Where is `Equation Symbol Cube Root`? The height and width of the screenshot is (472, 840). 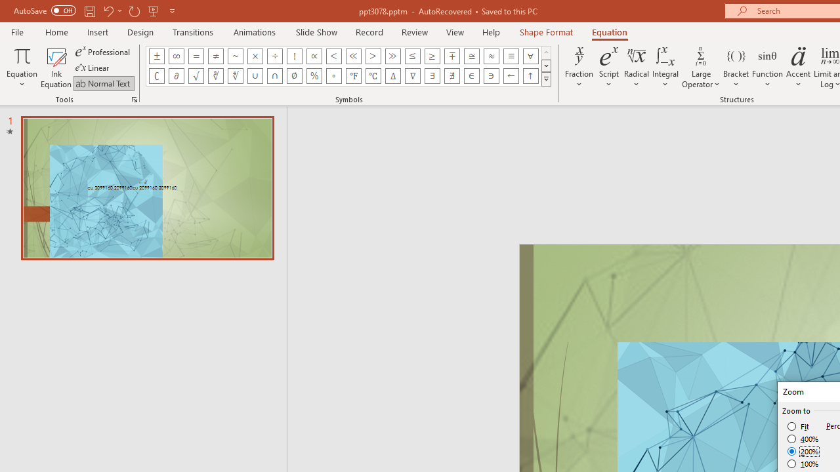
Equation Symbol Cube Root is located at coordinates (215, 76).